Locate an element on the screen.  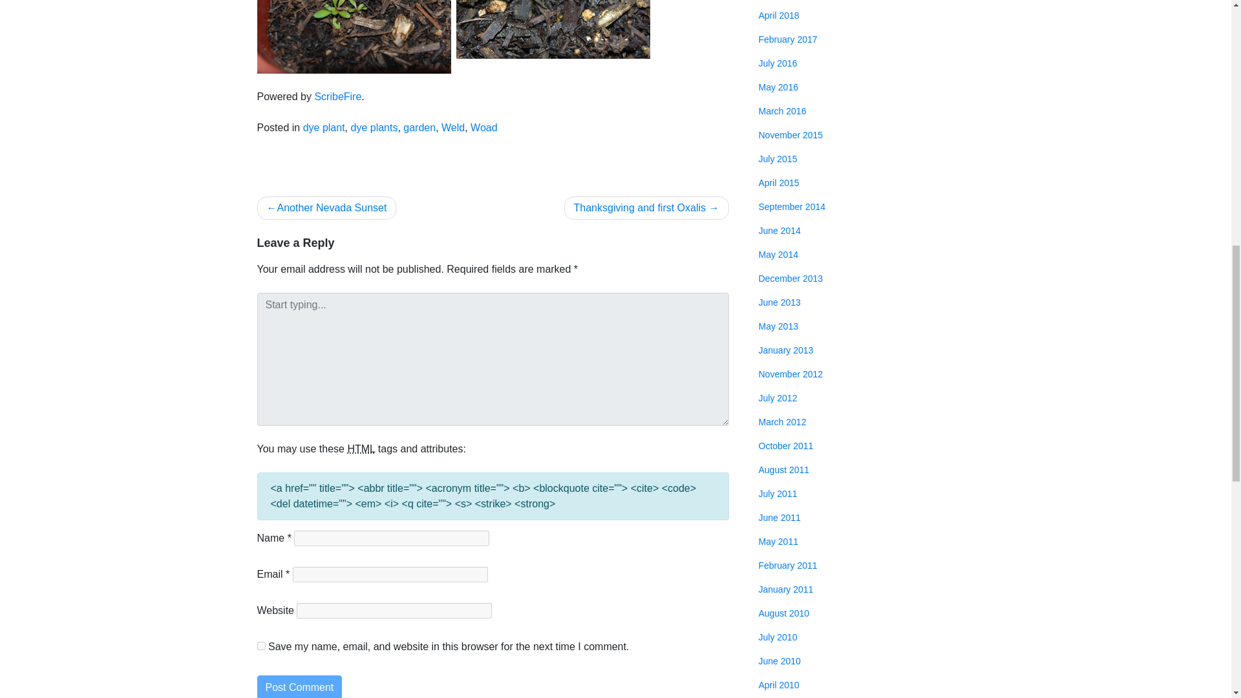
Weld is located at coordinates (452, 128).